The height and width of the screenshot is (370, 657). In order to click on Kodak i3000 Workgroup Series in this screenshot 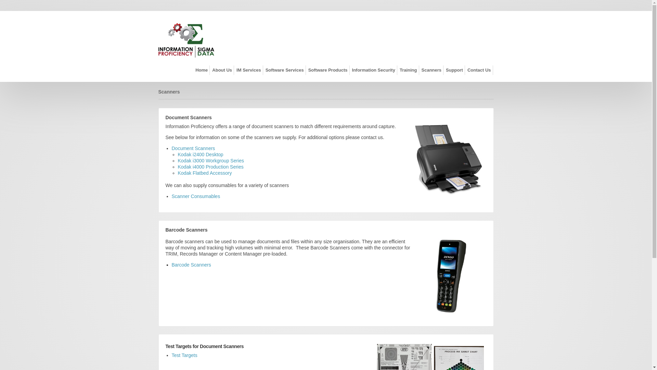, I will do `click(211, 161)`.